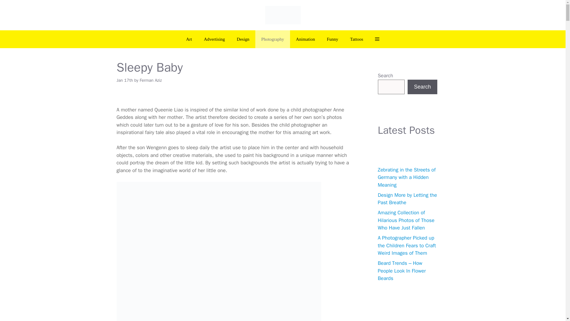  Describe the element at coordinates (151, 80) in the screenshot. I see `Ferman Aziz` at that location.